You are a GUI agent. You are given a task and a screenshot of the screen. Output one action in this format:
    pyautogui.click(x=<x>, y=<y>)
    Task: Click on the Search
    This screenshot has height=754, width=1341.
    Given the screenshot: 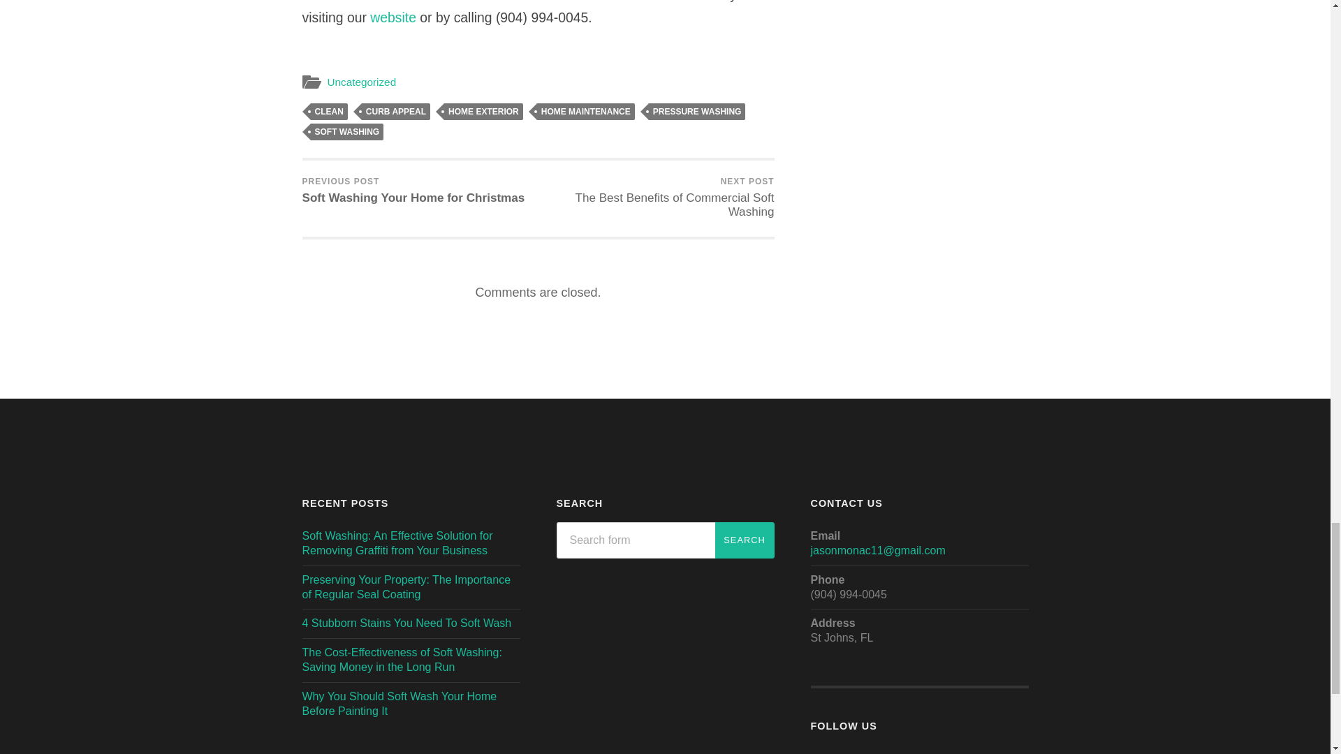 What is the action you would take?
    pyautogui.click(x=745, y=540)
    